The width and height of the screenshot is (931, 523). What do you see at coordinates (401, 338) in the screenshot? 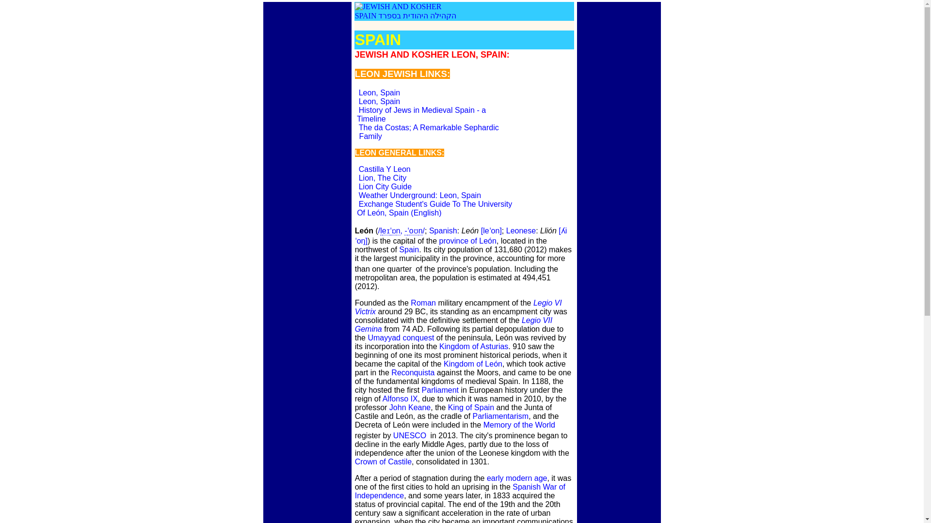
I see `Alfonso IX` at bounding box center [401, 338].